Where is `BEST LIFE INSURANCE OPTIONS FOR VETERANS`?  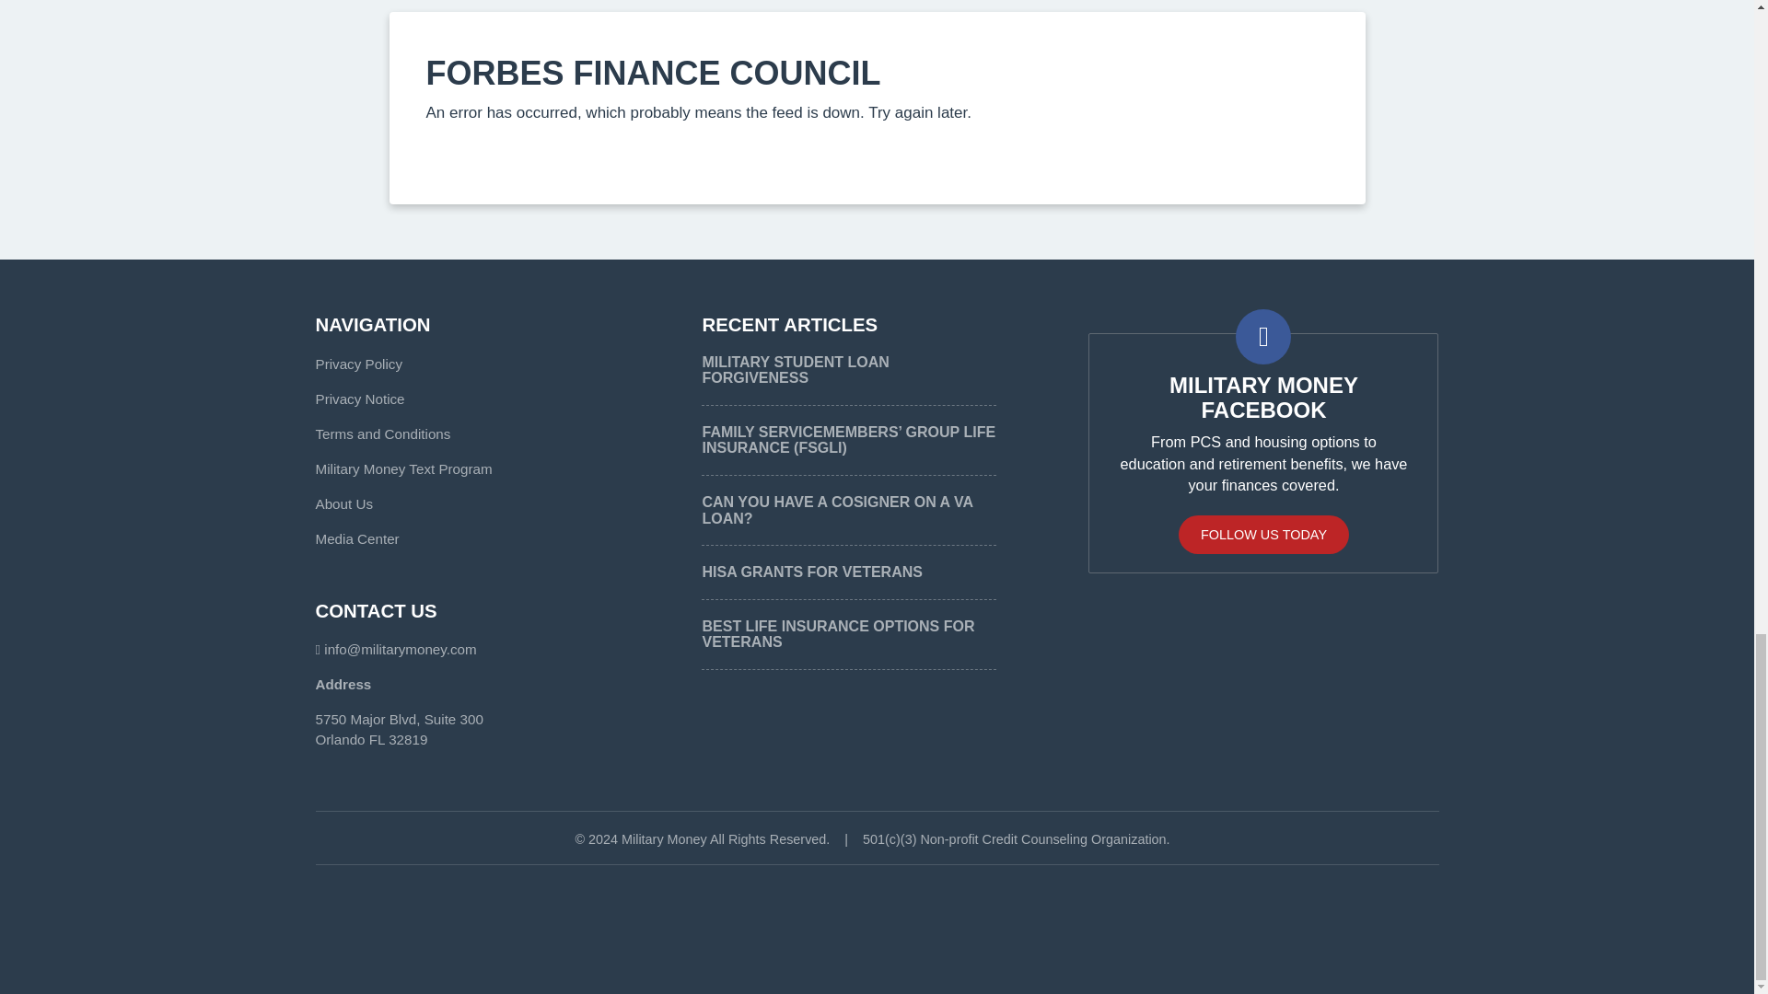
BEST LIFE INSURANCE OPTIONS FOR VETERANS is located at coordinates (838, 634).